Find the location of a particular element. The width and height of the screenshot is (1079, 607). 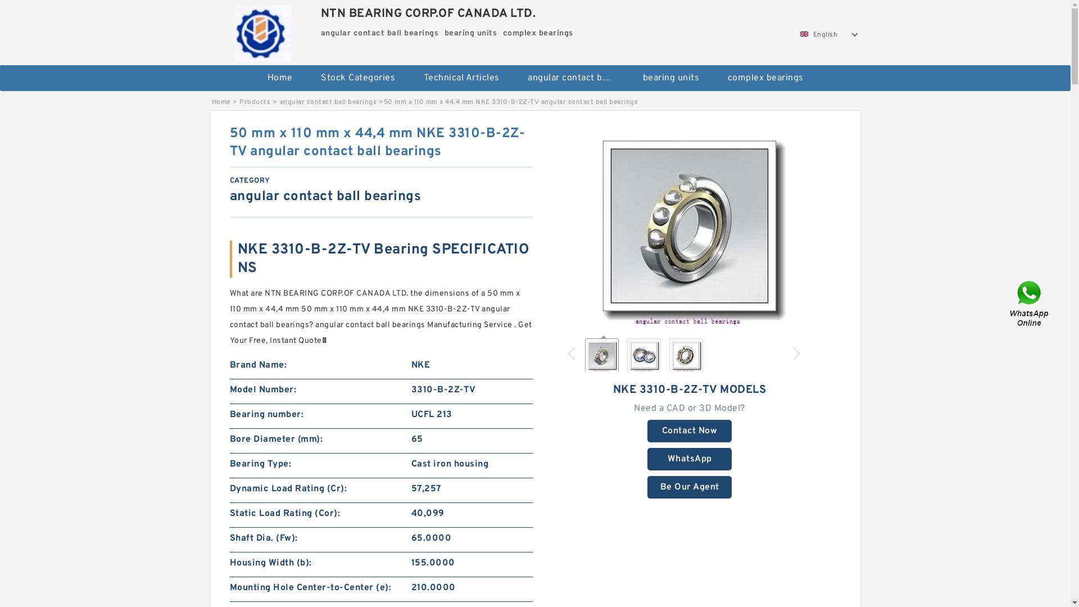

Technical Articles is located at coordinates (461, 78).